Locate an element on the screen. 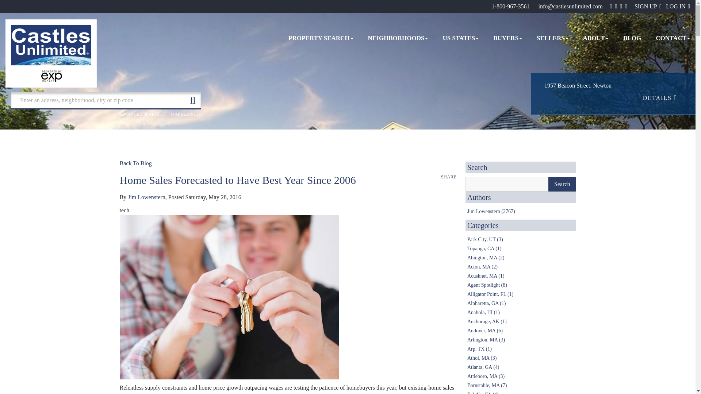  LOG IN is located at coordinates (678, 6).